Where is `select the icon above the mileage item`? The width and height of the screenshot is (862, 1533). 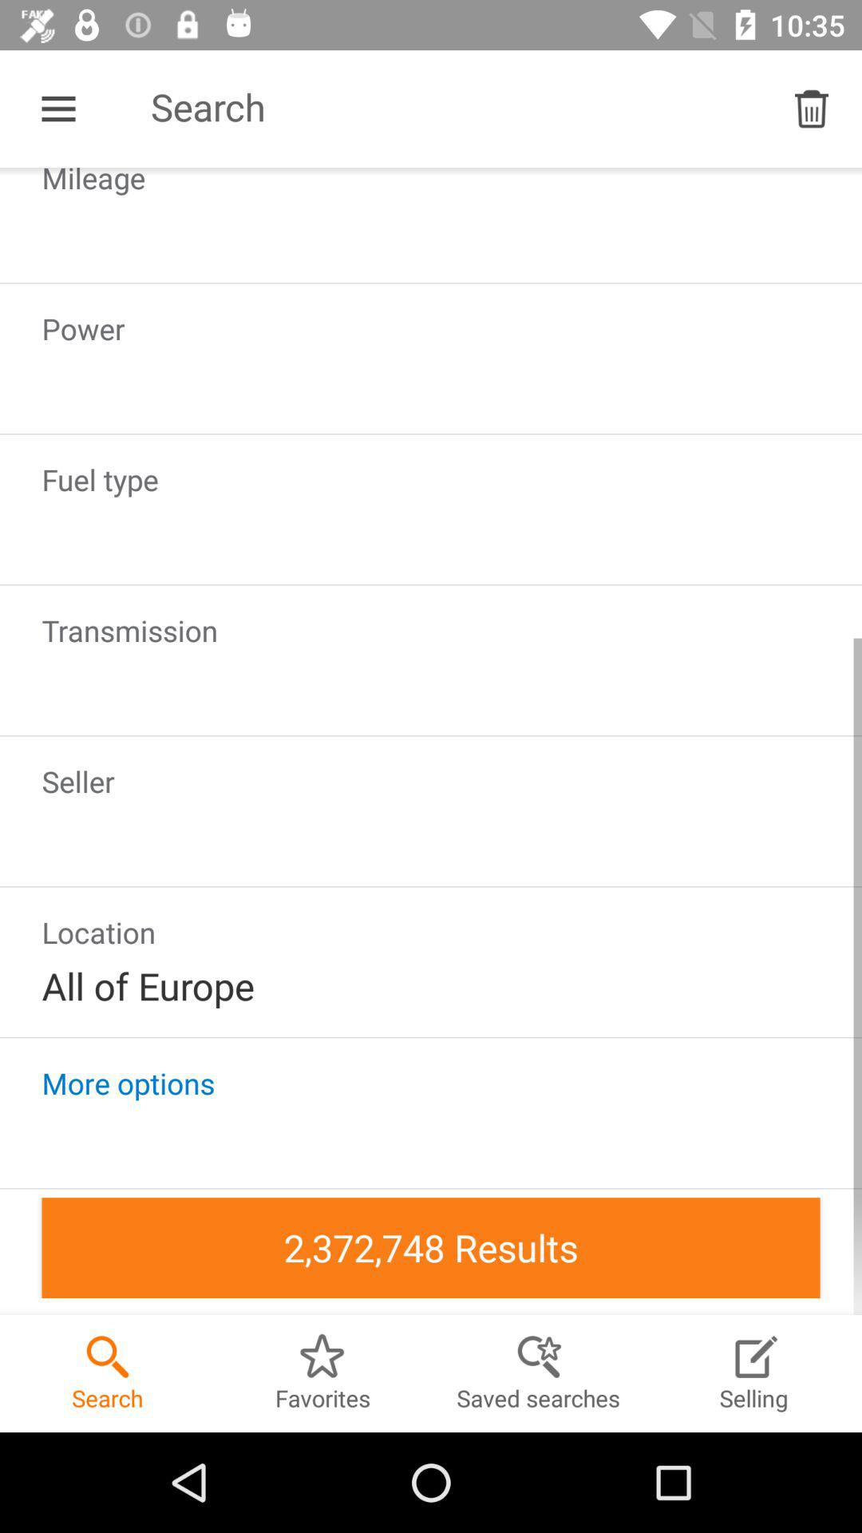
select the icon above the mileage item is located at coordinates (811, 109).